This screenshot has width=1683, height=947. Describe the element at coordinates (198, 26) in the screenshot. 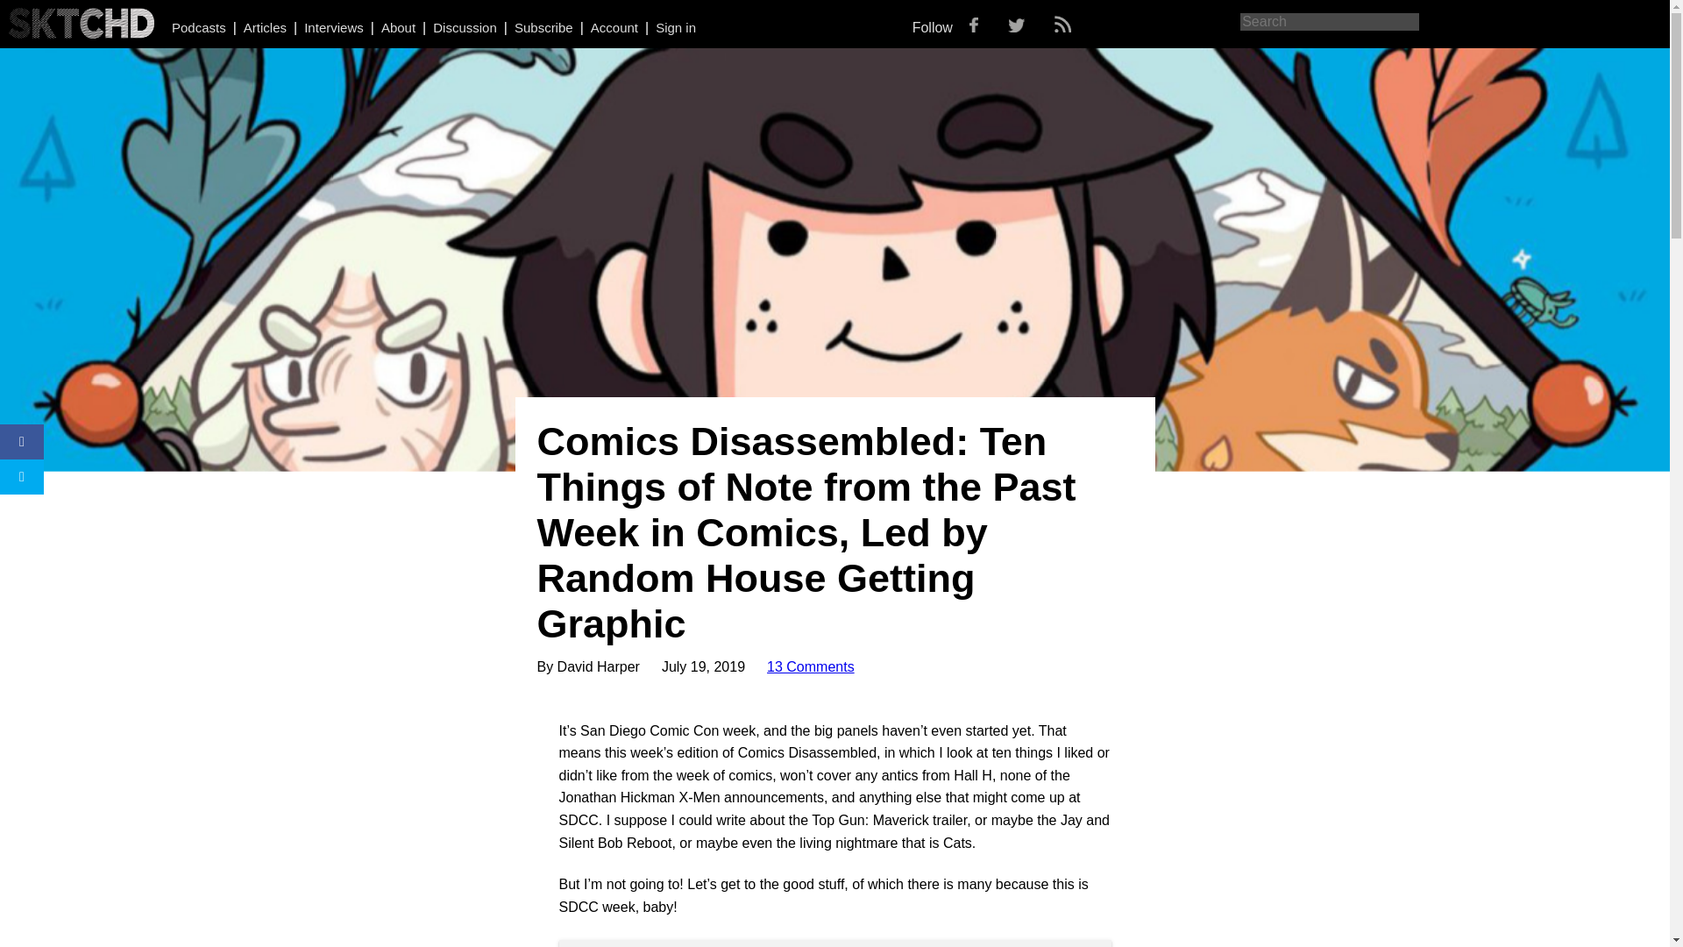

I see `Podcasts` at that location.